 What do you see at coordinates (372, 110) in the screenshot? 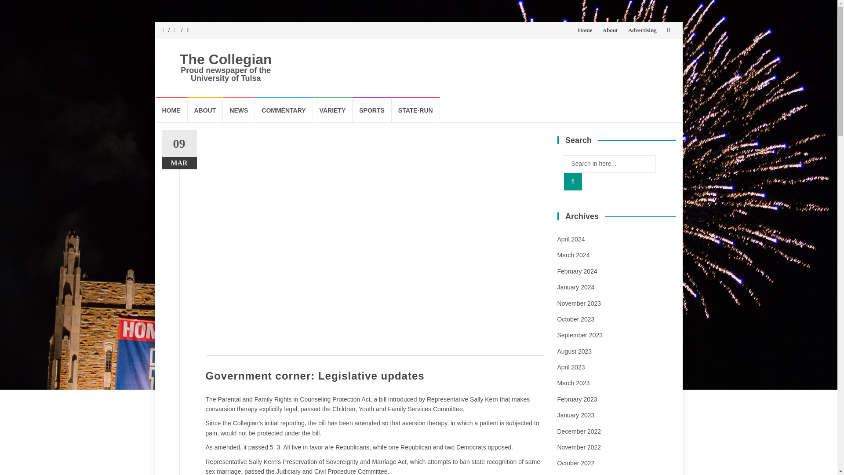
I see `SPORTS` at bounding box center [372, 110].